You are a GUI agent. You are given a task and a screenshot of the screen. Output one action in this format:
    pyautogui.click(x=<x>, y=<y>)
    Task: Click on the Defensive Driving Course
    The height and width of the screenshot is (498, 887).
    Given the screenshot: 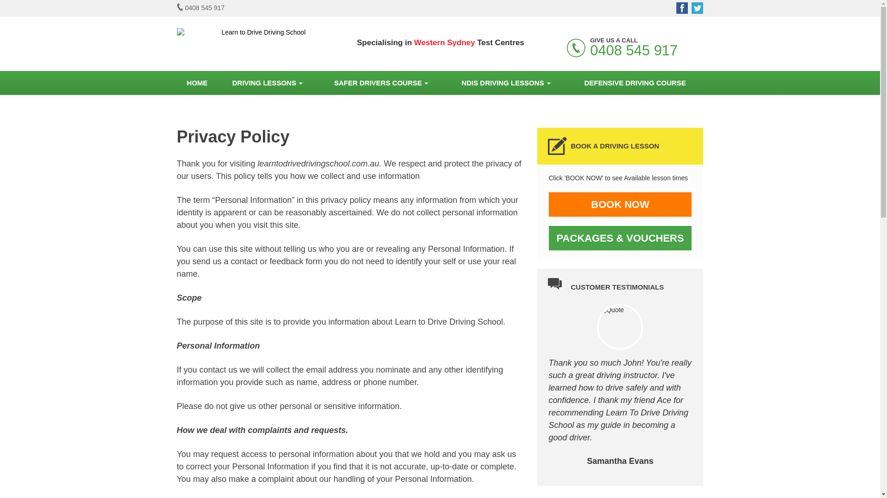 What is the action you would take?
    pyautogui.click(x=635, y=83)
    